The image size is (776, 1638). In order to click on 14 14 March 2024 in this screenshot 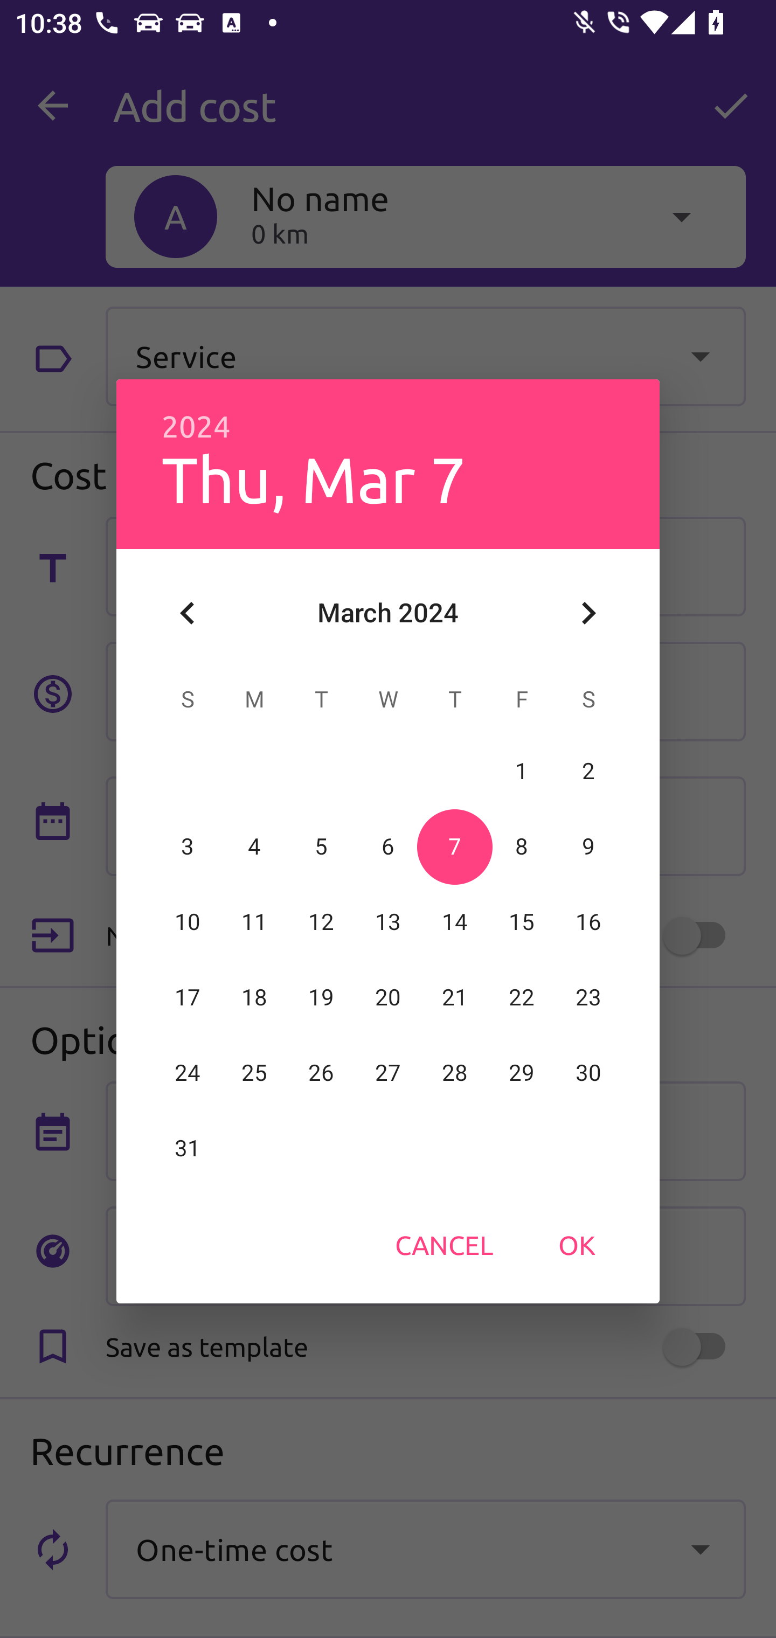, I will do `click(454, 922)`.